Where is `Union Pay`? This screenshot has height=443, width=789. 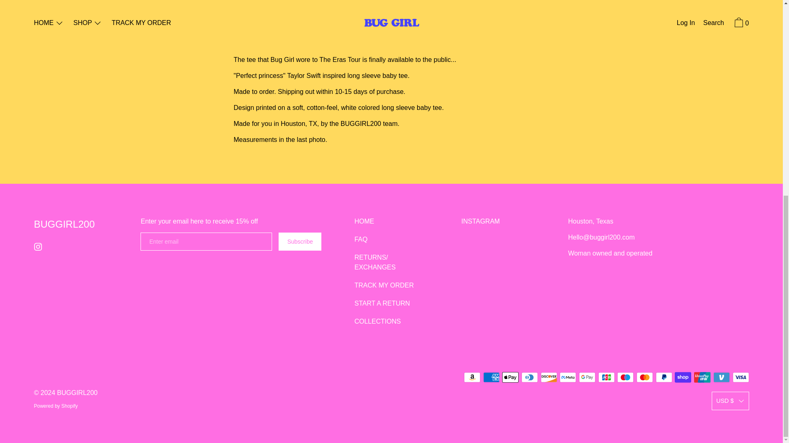 Union Pay is located at coordinates (702, 377).